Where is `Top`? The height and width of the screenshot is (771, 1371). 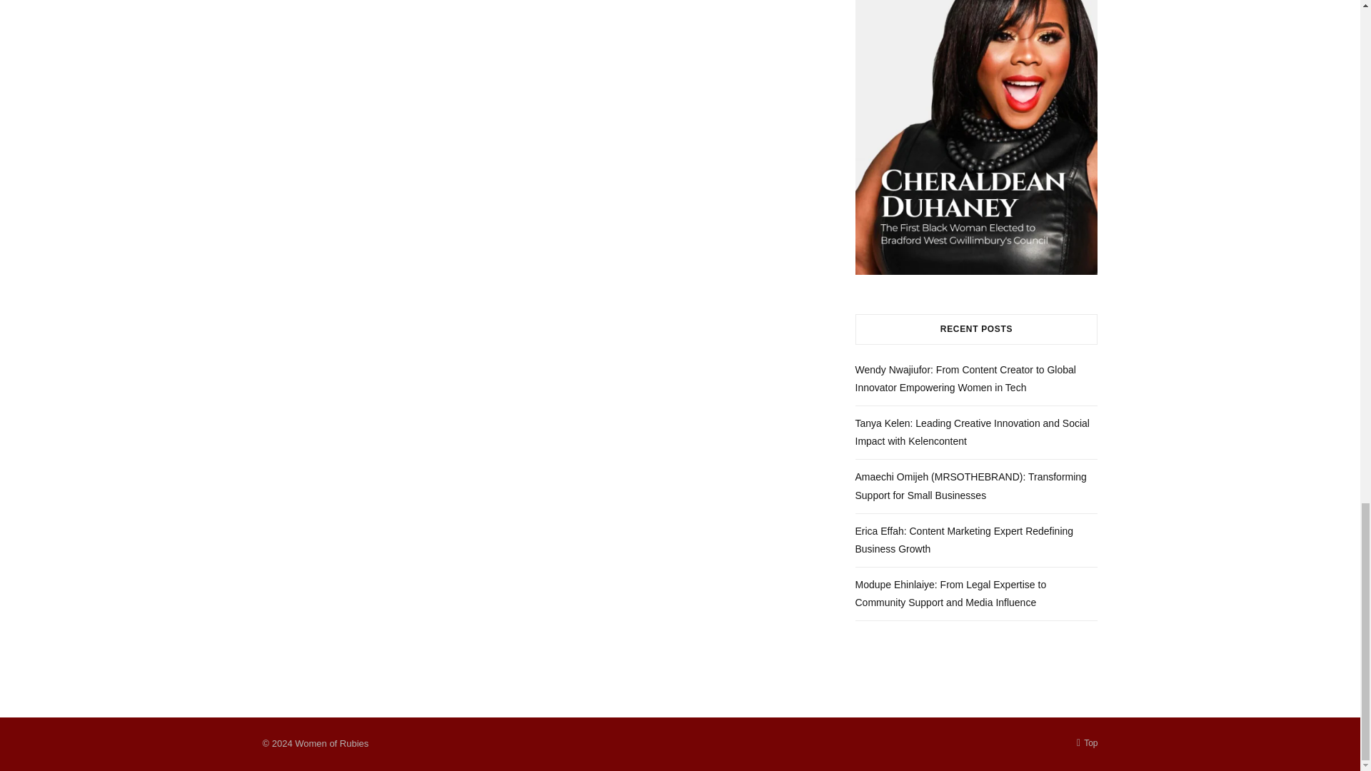
Top is located at coordinates (1087, 742).